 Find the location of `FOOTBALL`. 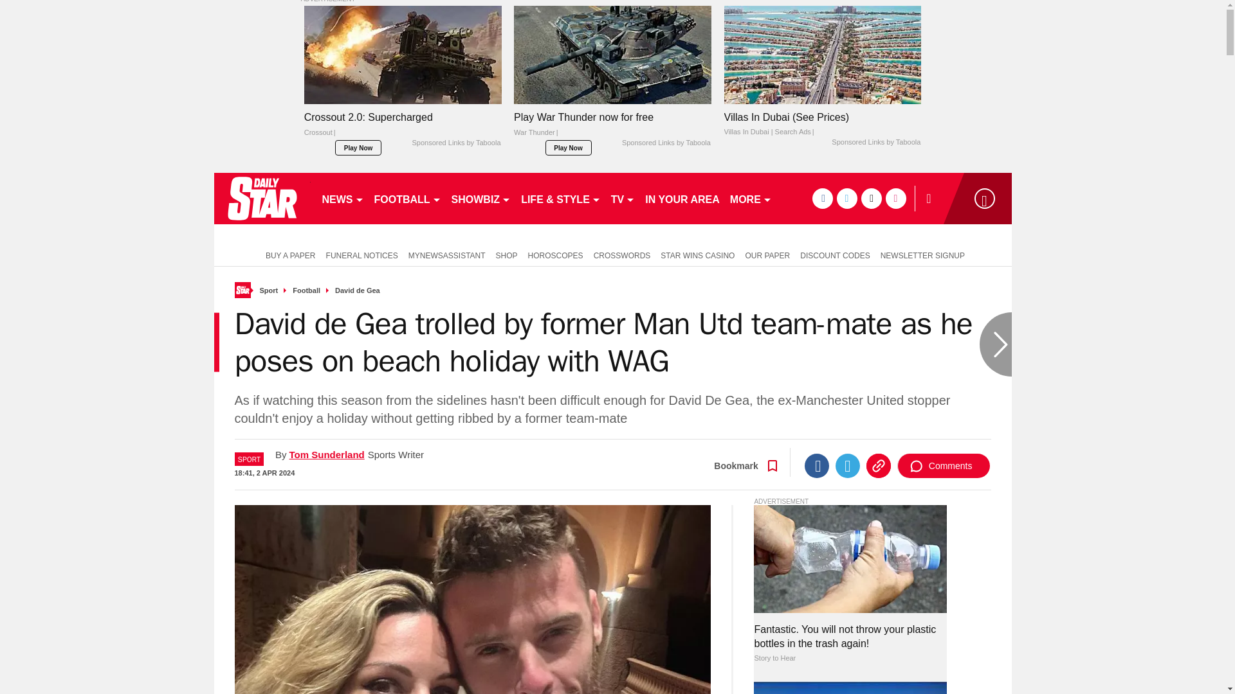

FOOTBALL is located at coordinates (408, 198).